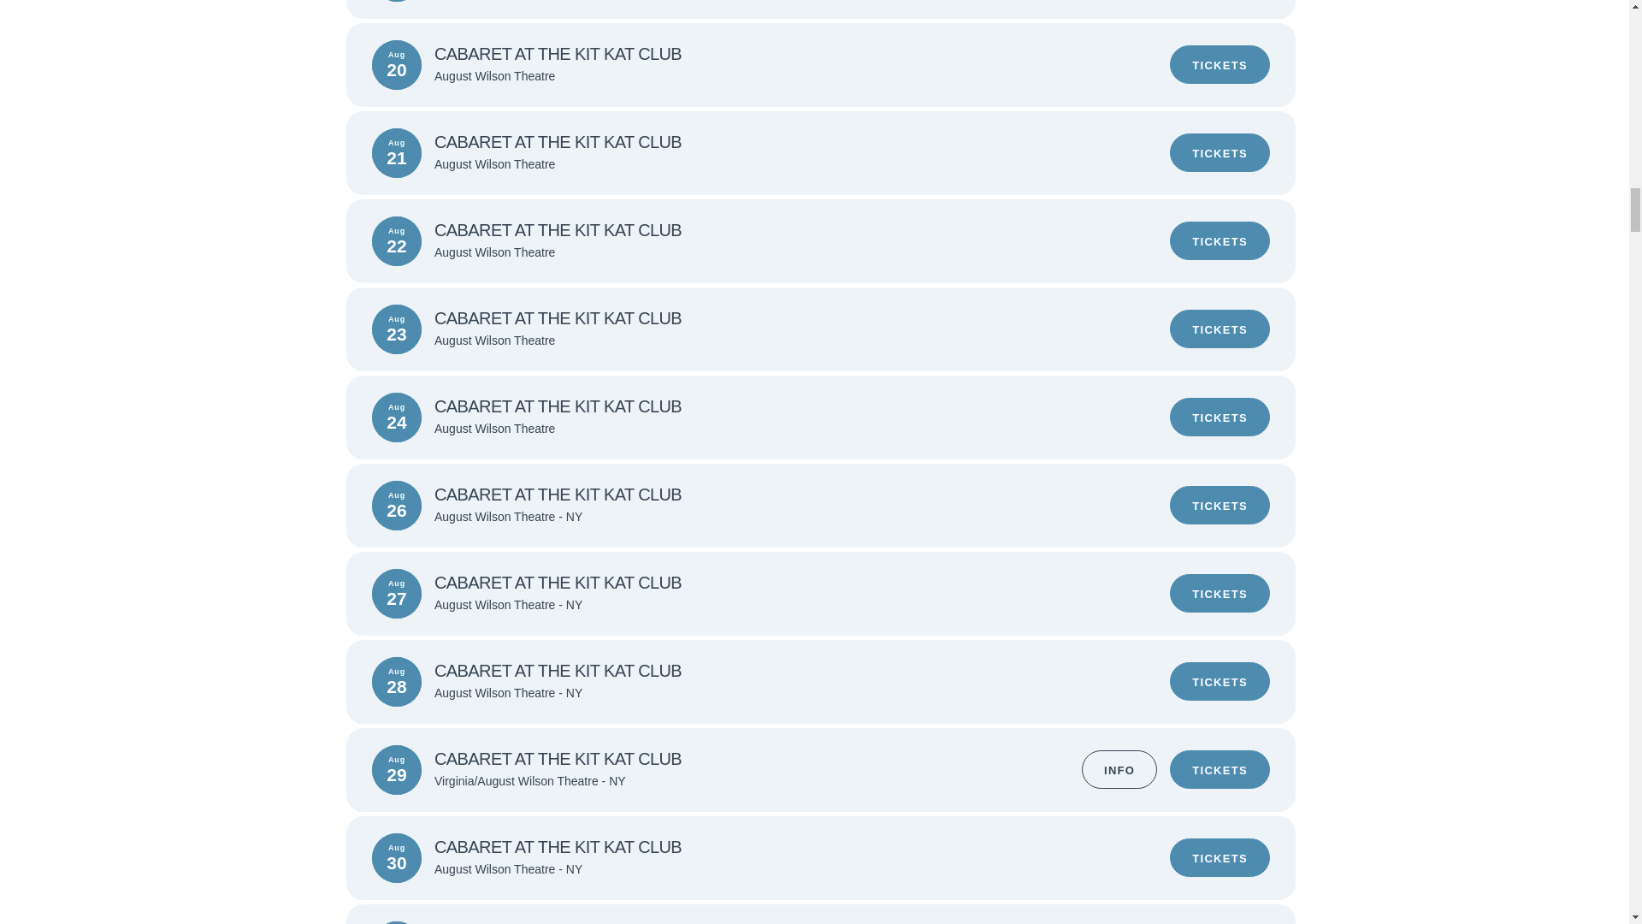  What do you see at coordinates (1220, 857) in the screenshot?
I see `TICKETS` at bounding box center [1220, 857].